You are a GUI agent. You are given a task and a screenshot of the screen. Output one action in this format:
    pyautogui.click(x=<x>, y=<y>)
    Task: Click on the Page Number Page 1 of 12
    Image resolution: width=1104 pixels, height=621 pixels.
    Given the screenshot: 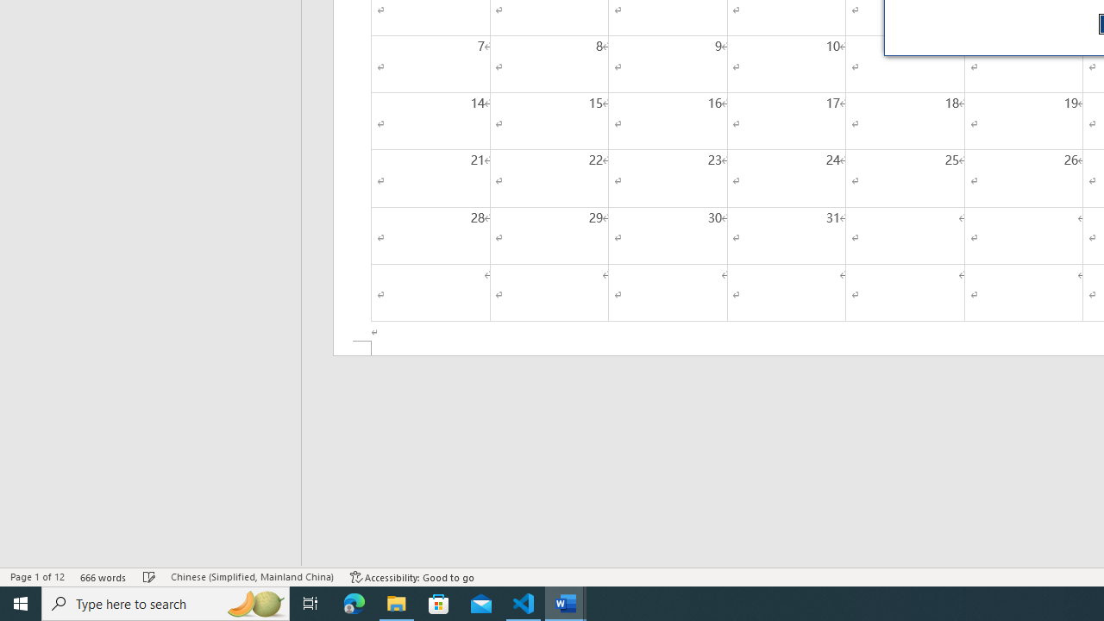 What is the action you would take?
    pyautogui.click(x=37, y=576)
    